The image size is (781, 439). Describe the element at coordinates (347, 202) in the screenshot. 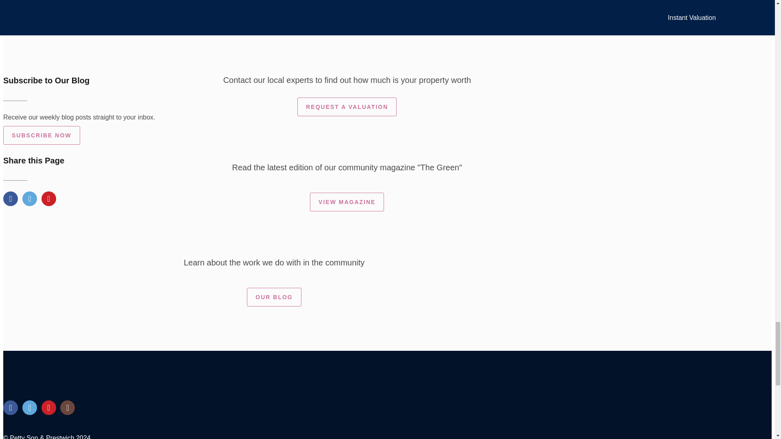

I see `VIEW MAGAZINE` at that location.